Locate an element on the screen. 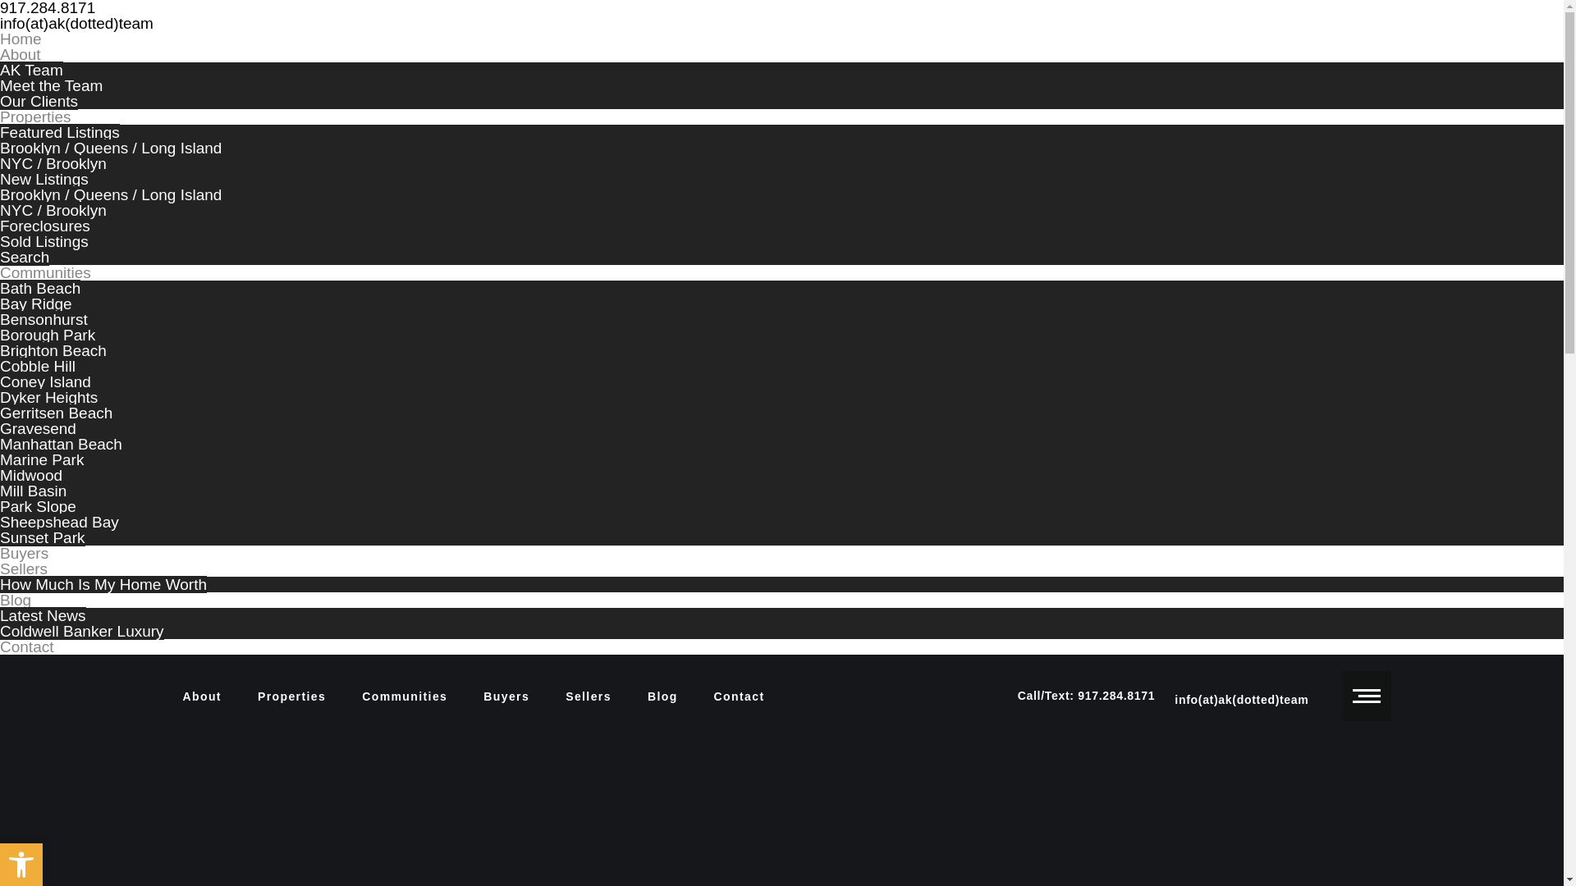  Foreclosures is located at coordinates (44, 226).